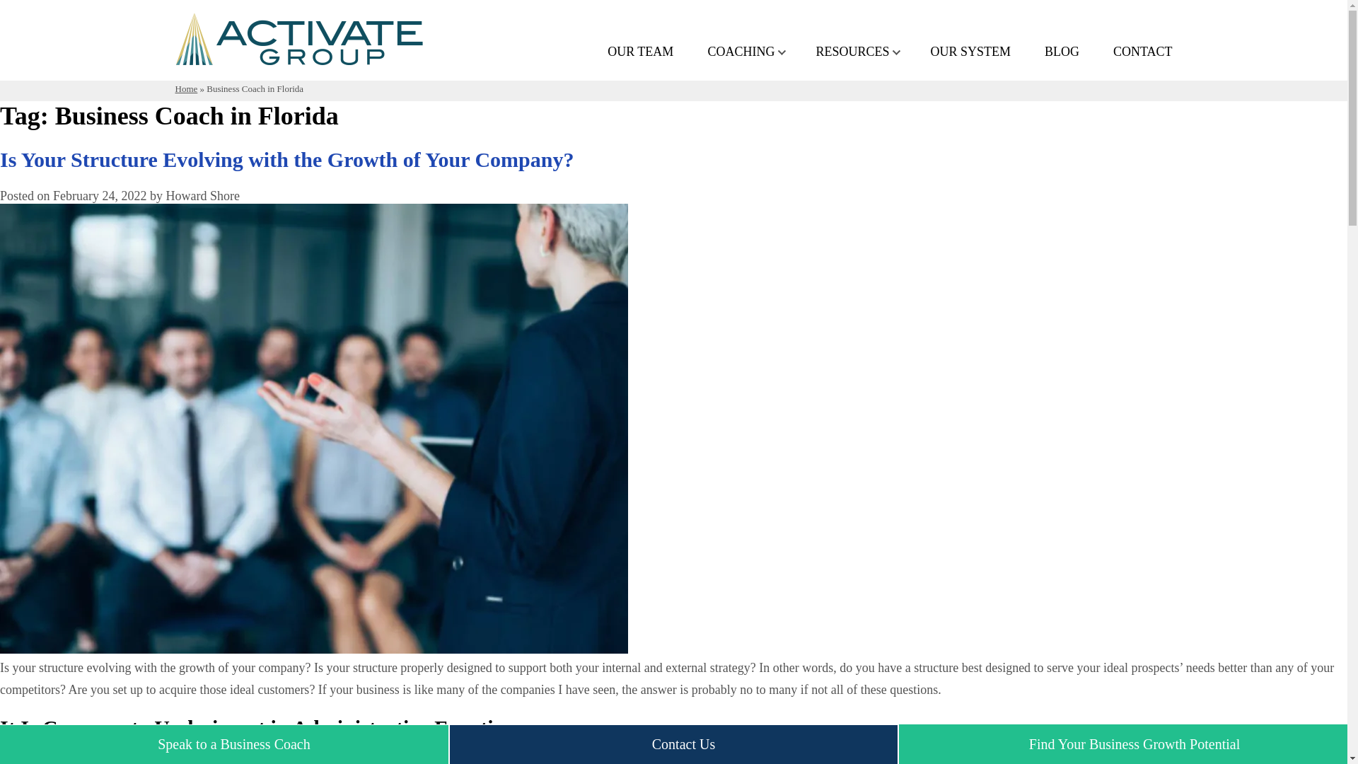 Image resolution: width=1358 pixels, height=764 pixels. What do you see at coordinates (741, 53) in the screenshot?
I see `COACHING` at bounding box center [741, 53].